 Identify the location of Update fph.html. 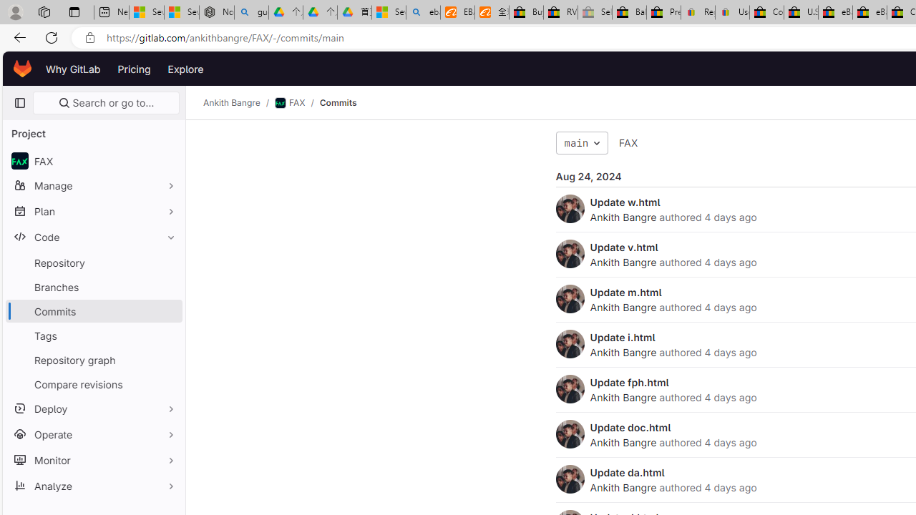
(629, 382).